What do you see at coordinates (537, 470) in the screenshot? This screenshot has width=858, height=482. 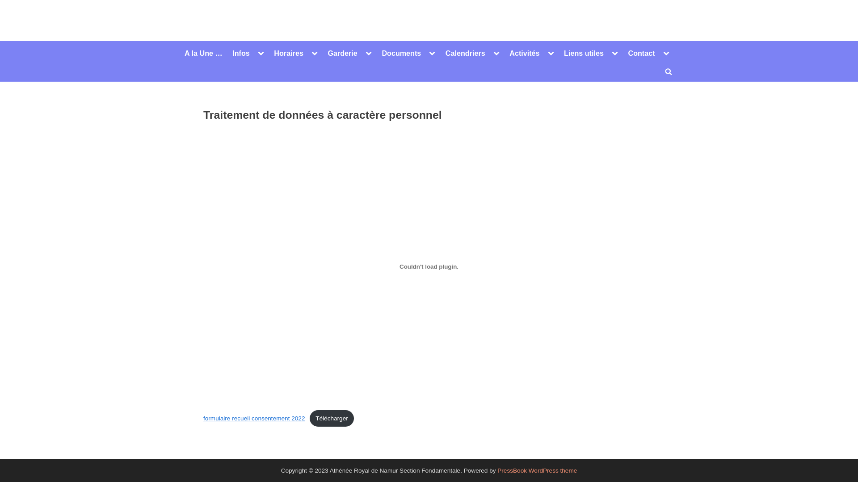 I see `PressBook WordPress theme` at bounding box center [537, 470].